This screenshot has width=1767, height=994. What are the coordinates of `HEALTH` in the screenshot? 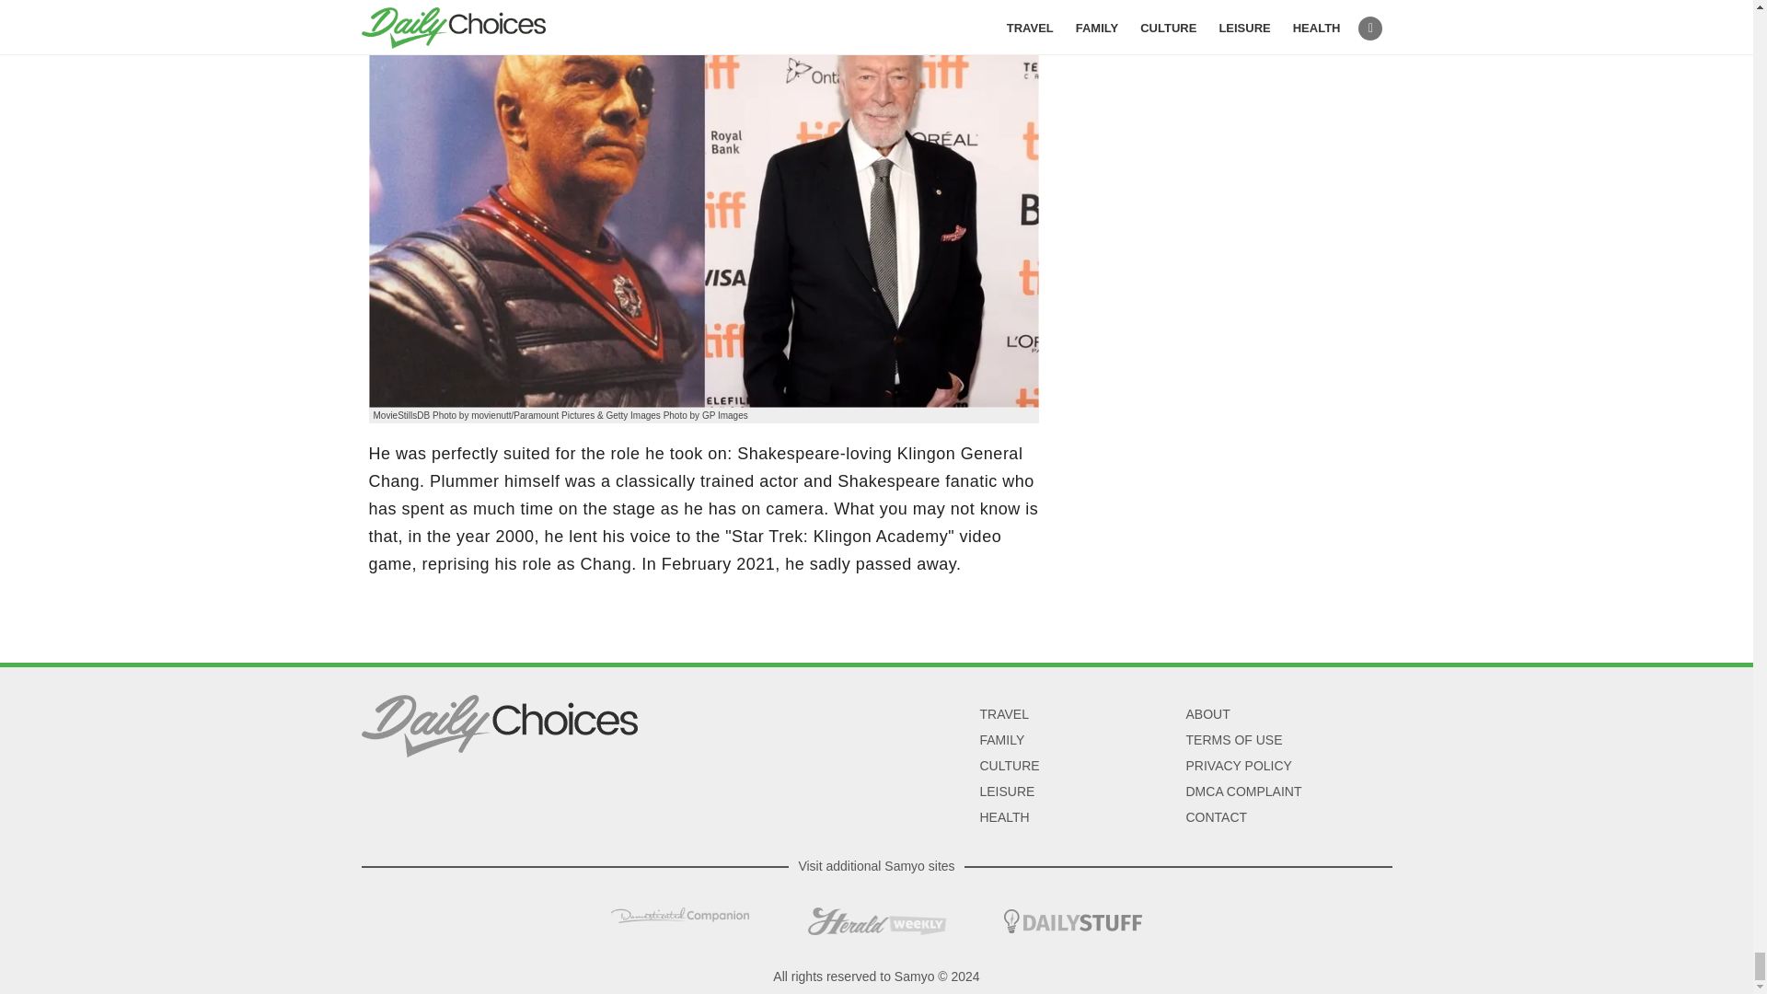 It's located at (1003, 817).